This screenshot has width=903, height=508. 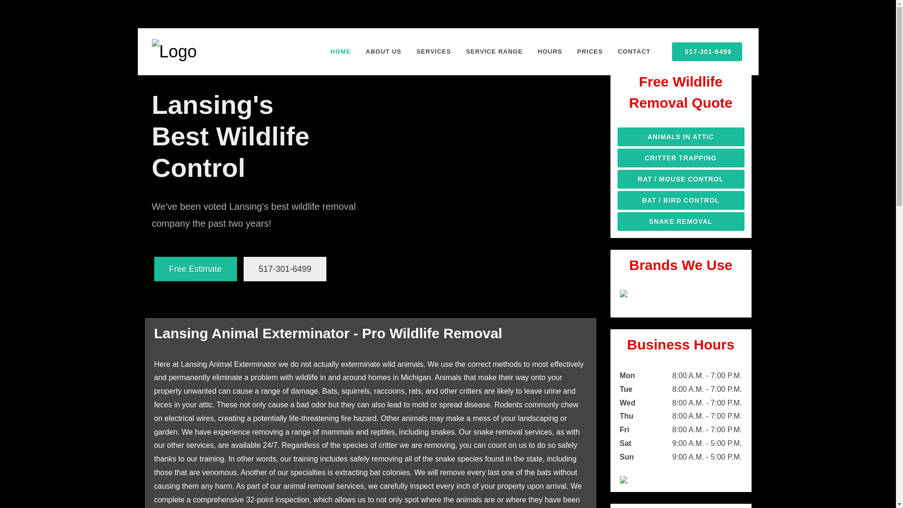 What do you see at coordinates (680, 222) in the screenshot?
I see `SNAKE REMOVAL` at bounding box center [680, 222].